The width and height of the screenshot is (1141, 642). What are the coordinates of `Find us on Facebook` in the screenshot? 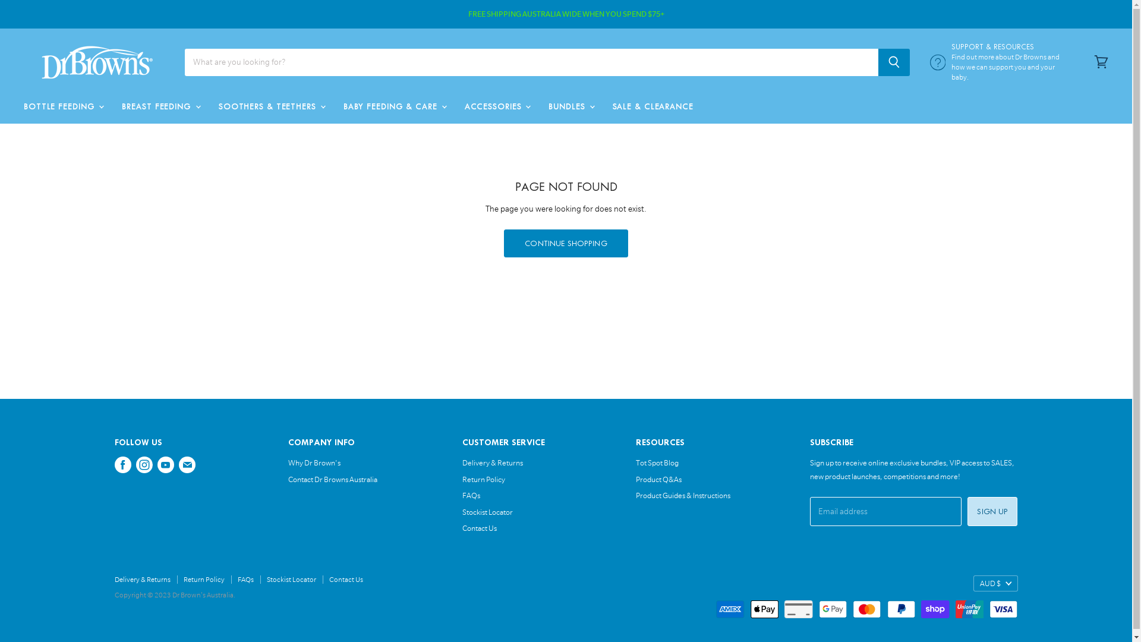 It's located at (122, 465).